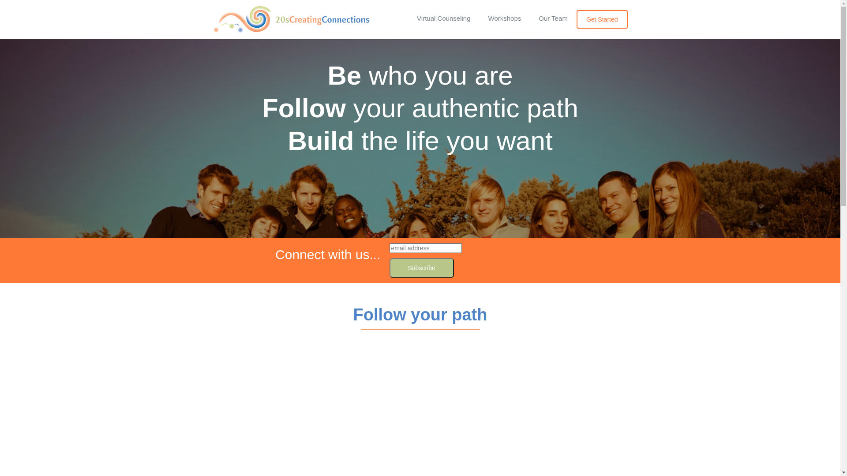  What do you see at coordinates (444, 19) in the screenshot?
I see `Virtual Counseling` at bounding box center [444, 19].